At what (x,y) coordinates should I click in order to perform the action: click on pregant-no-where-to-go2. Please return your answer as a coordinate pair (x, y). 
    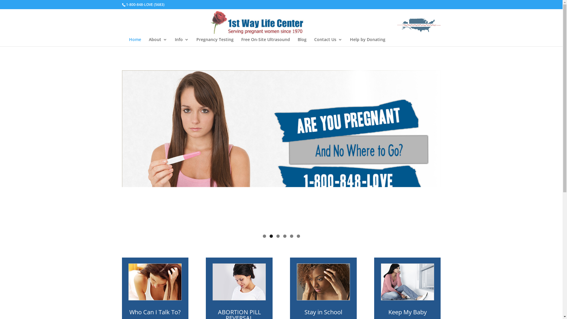
    Looking at the image, I should click on (281, 150).